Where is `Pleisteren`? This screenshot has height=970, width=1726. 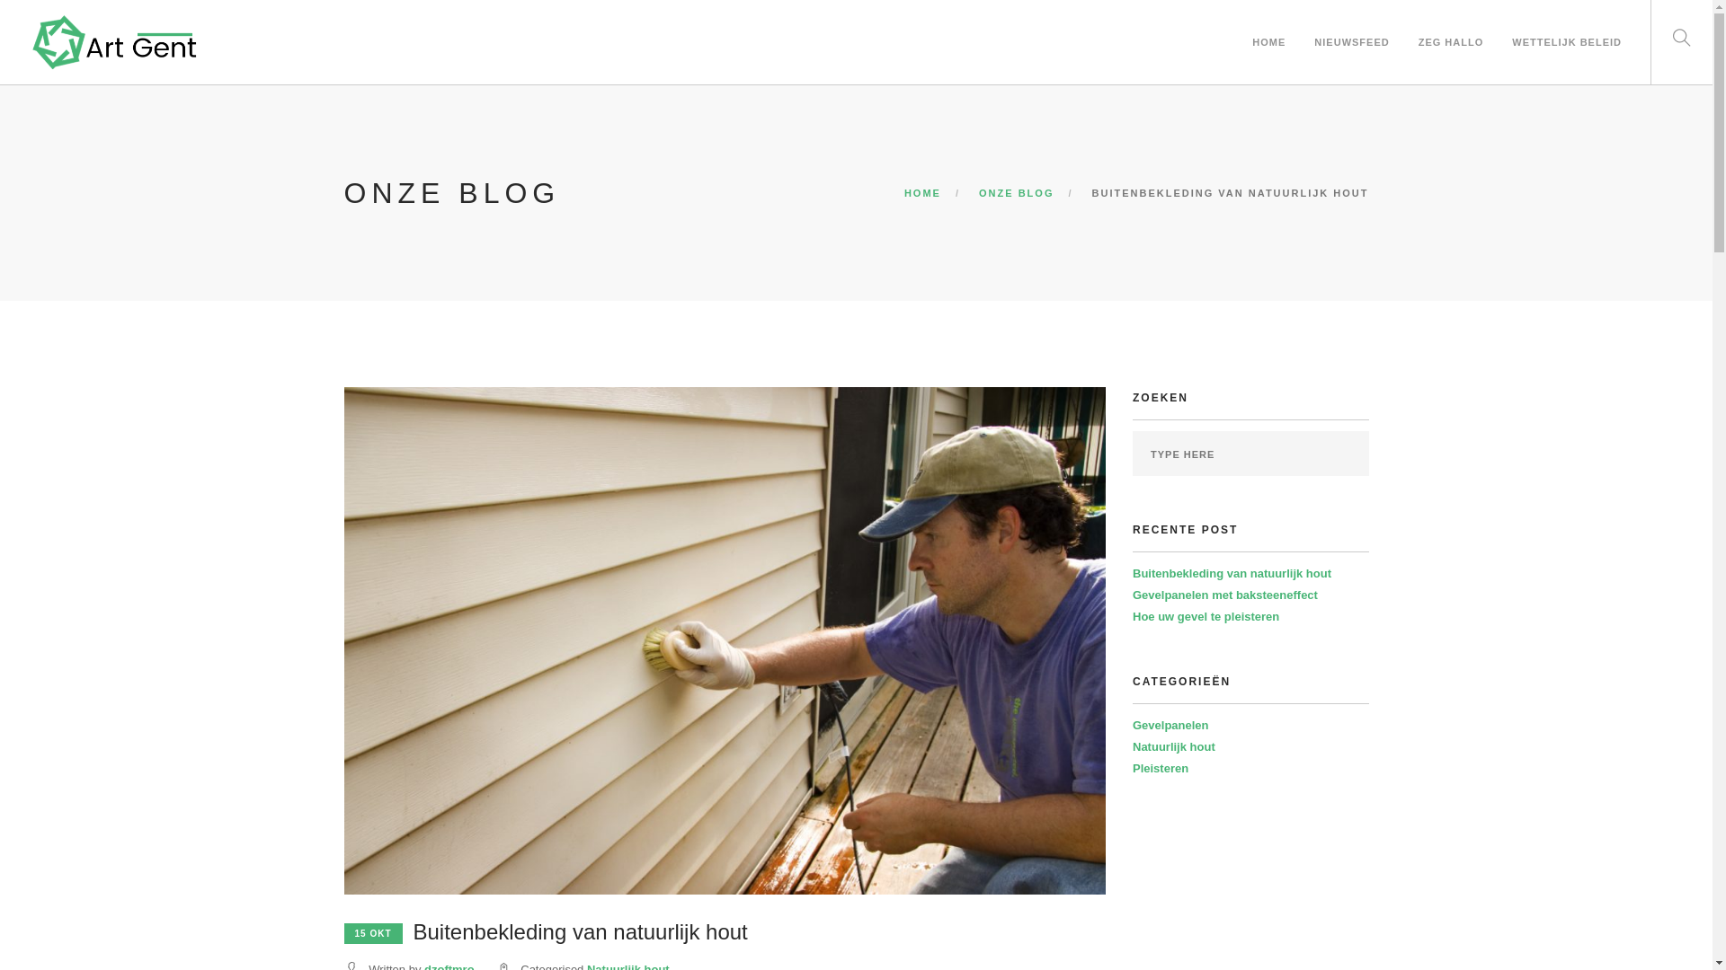 Pleisteren is located at coordinates (1161, 769).